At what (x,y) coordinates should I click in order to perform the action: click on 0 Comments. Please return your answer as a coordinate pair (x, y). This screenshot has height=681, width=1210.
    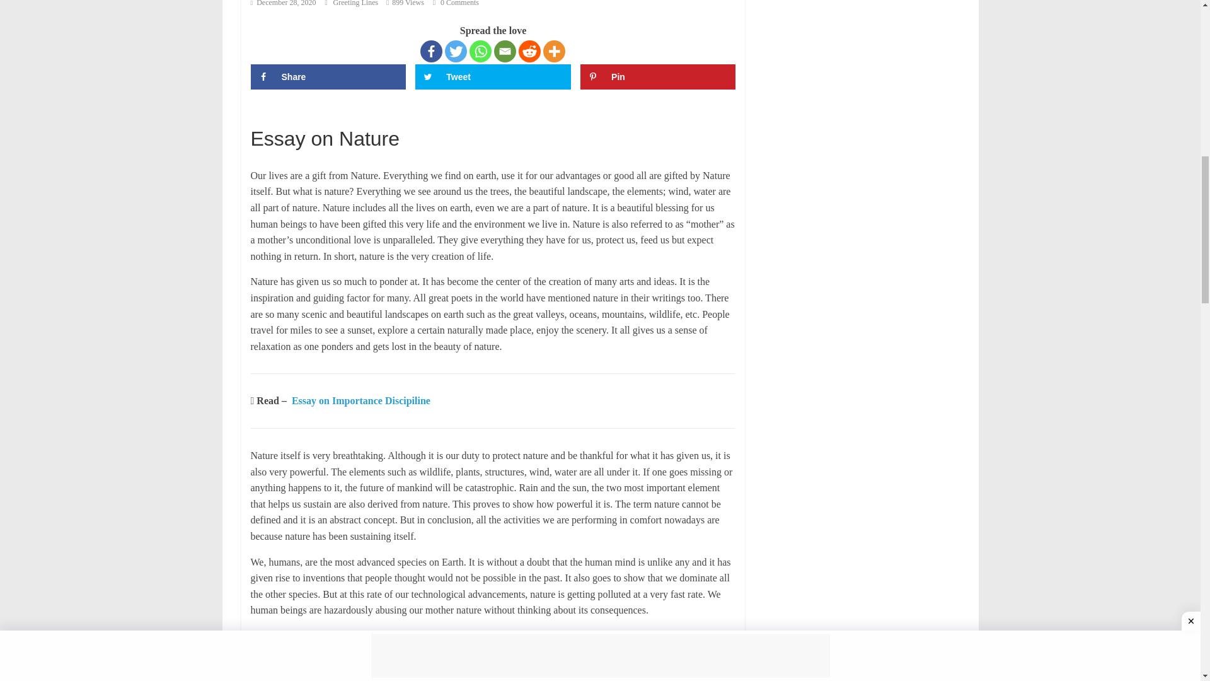
    Looking at the image, I should click on (300, 188).